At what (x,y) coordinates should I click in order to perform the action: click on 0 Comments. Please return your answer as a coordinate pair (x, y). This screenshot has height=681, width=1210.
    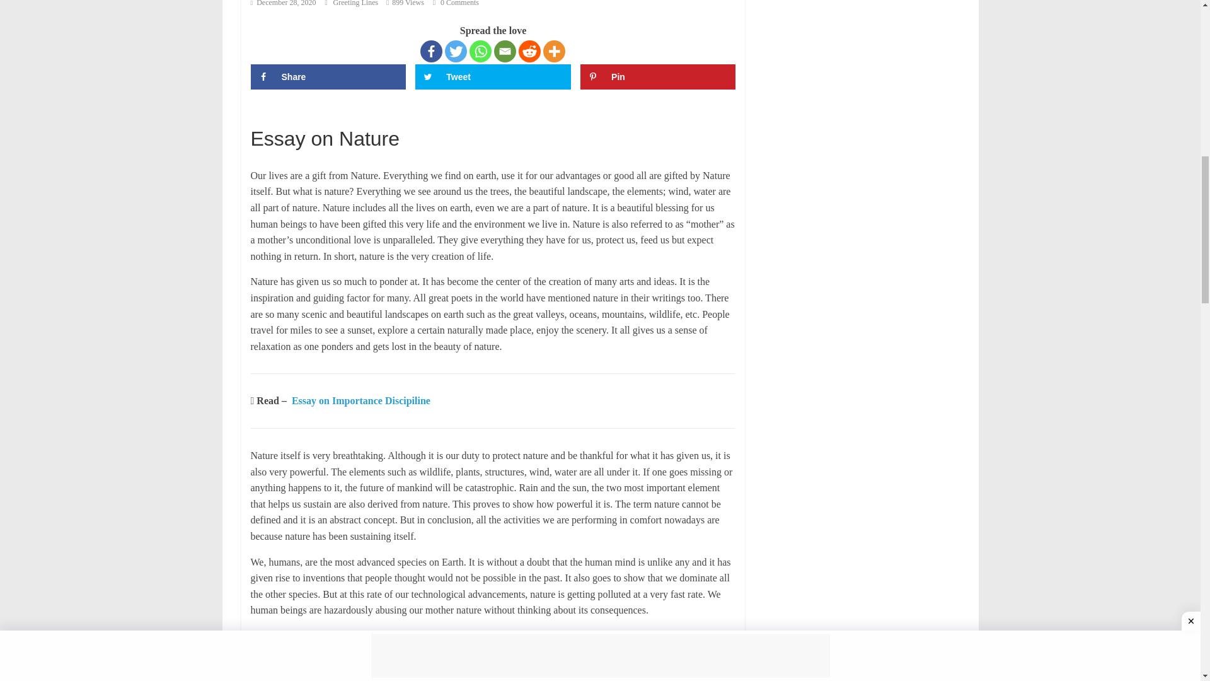
    Looking at the image, I should click on (300, 188).